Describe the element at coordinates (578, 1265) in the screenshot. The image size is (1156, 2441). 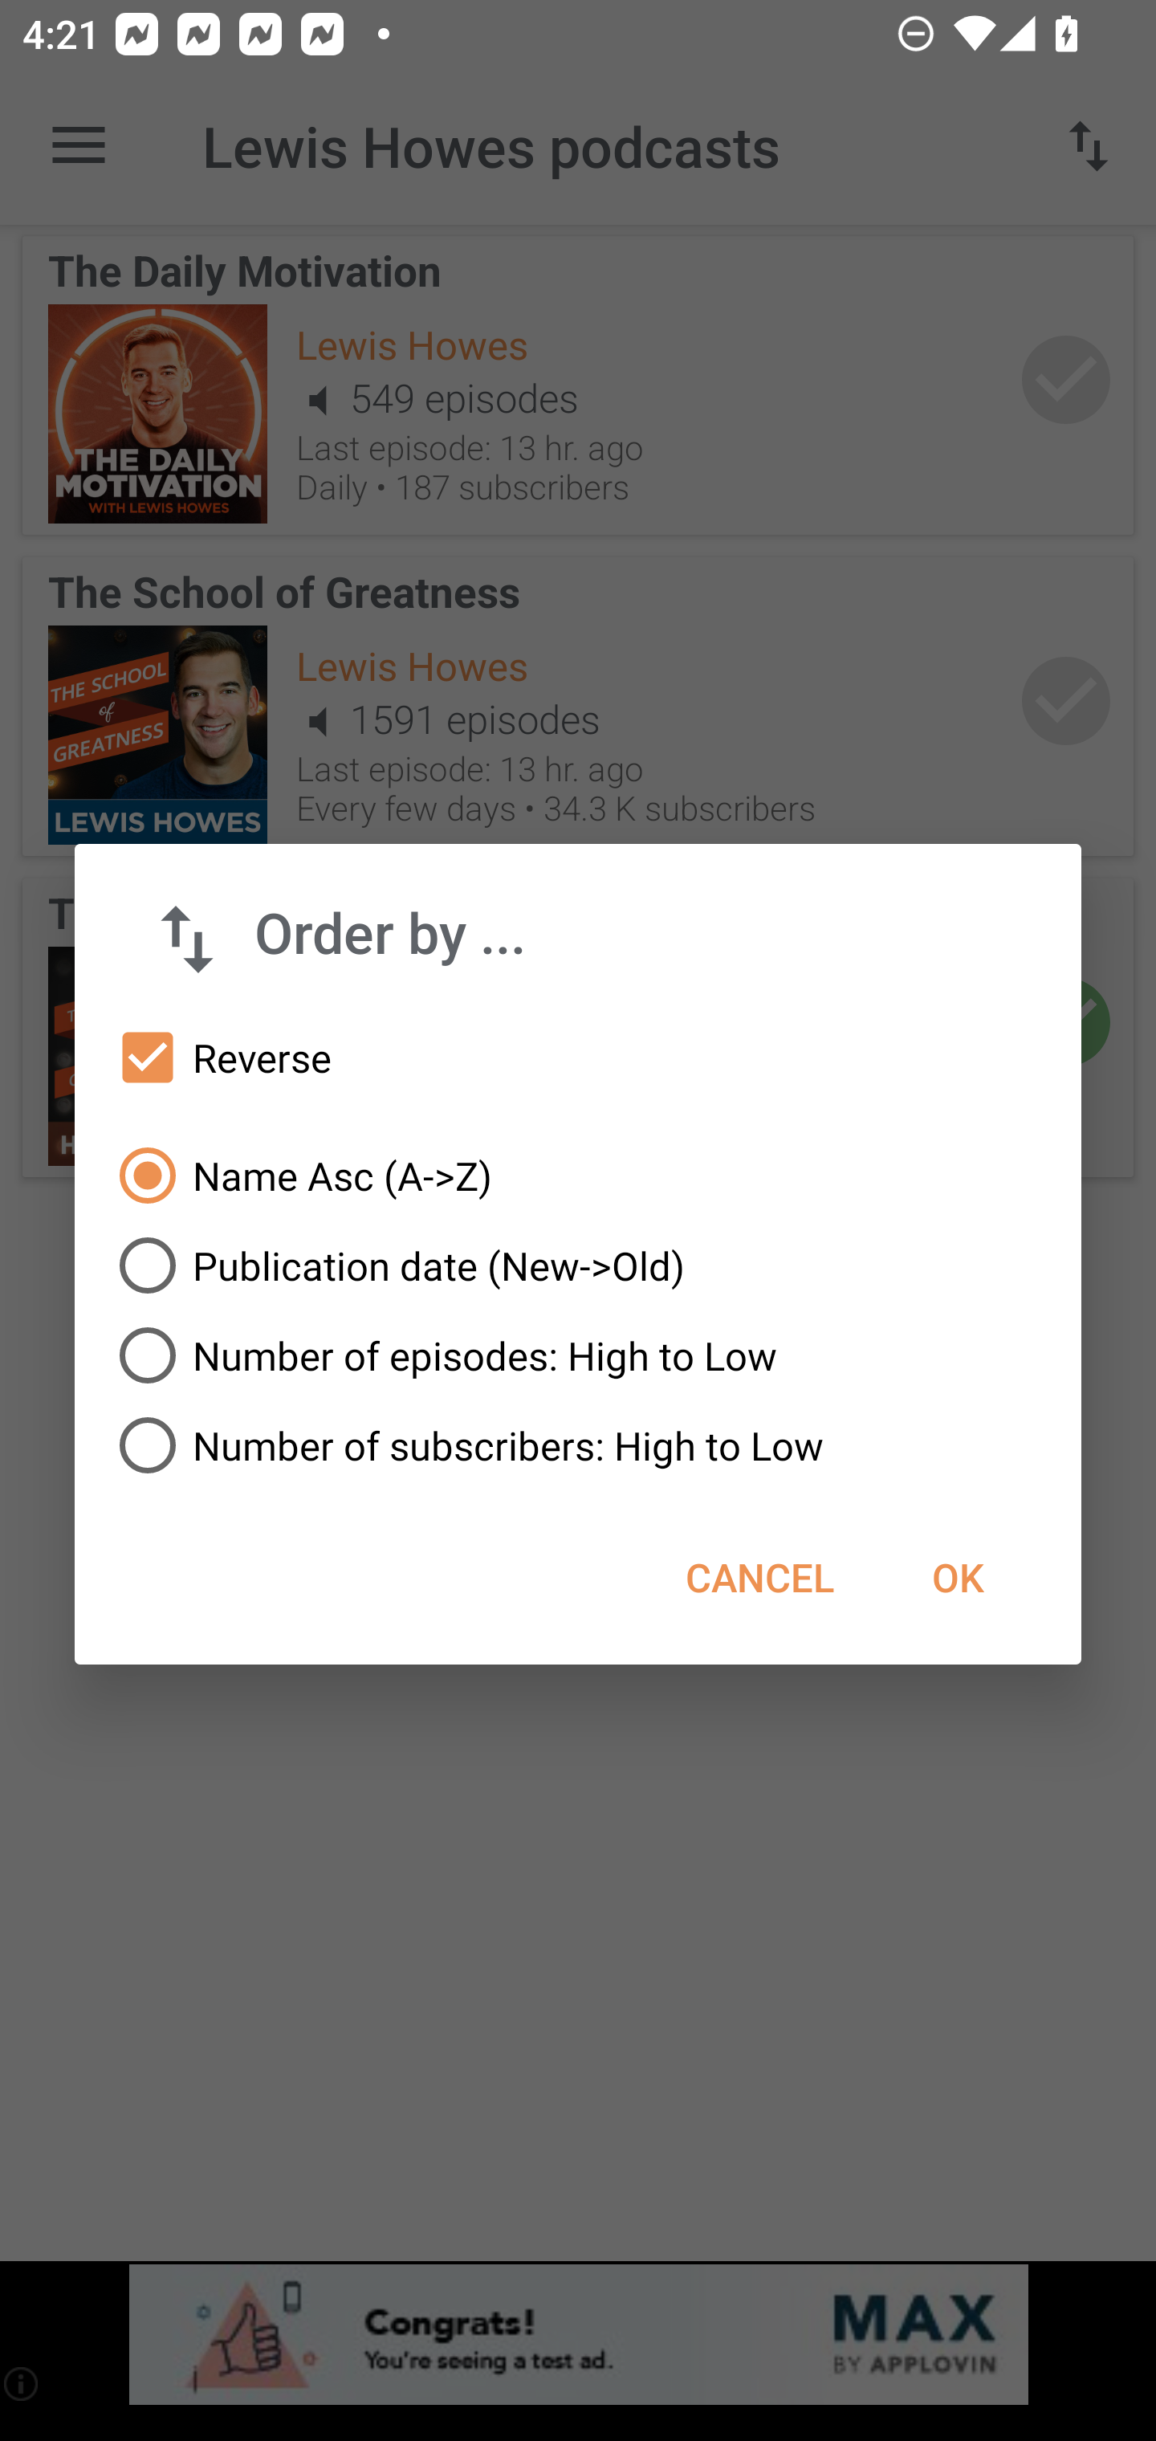
I see `Publication date (New->Old)` at that location.